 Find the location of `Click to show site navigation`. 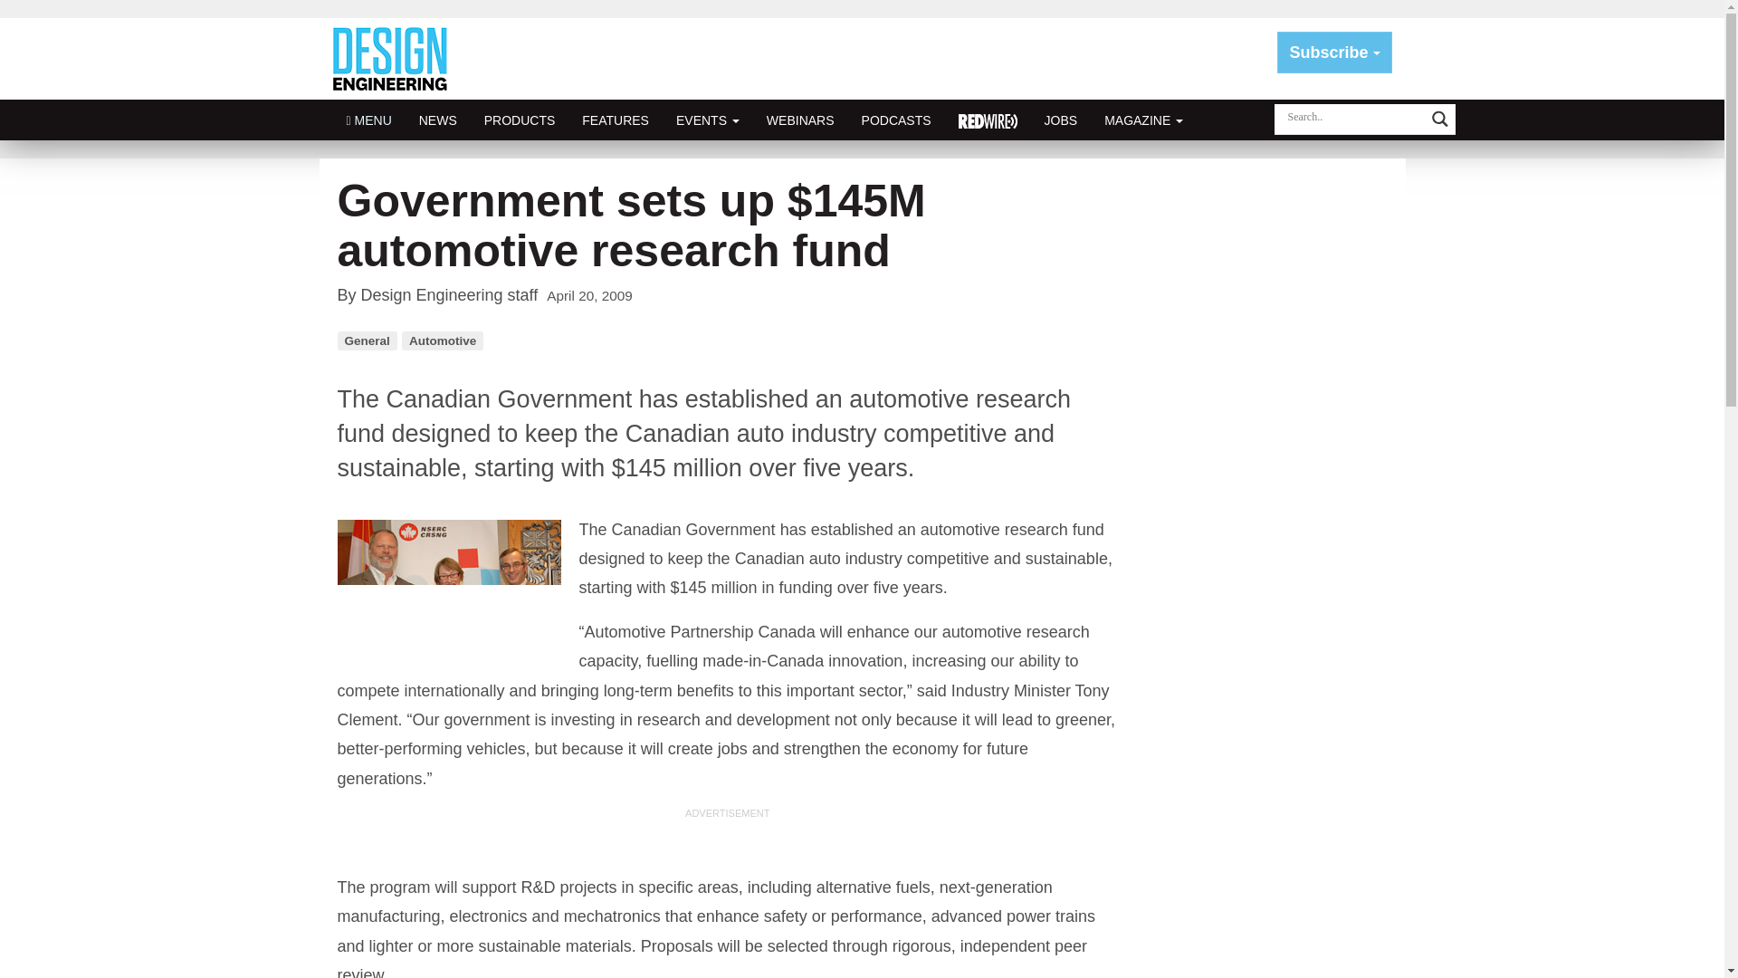

Click to show site navigation is located at coordinates (369, 120).